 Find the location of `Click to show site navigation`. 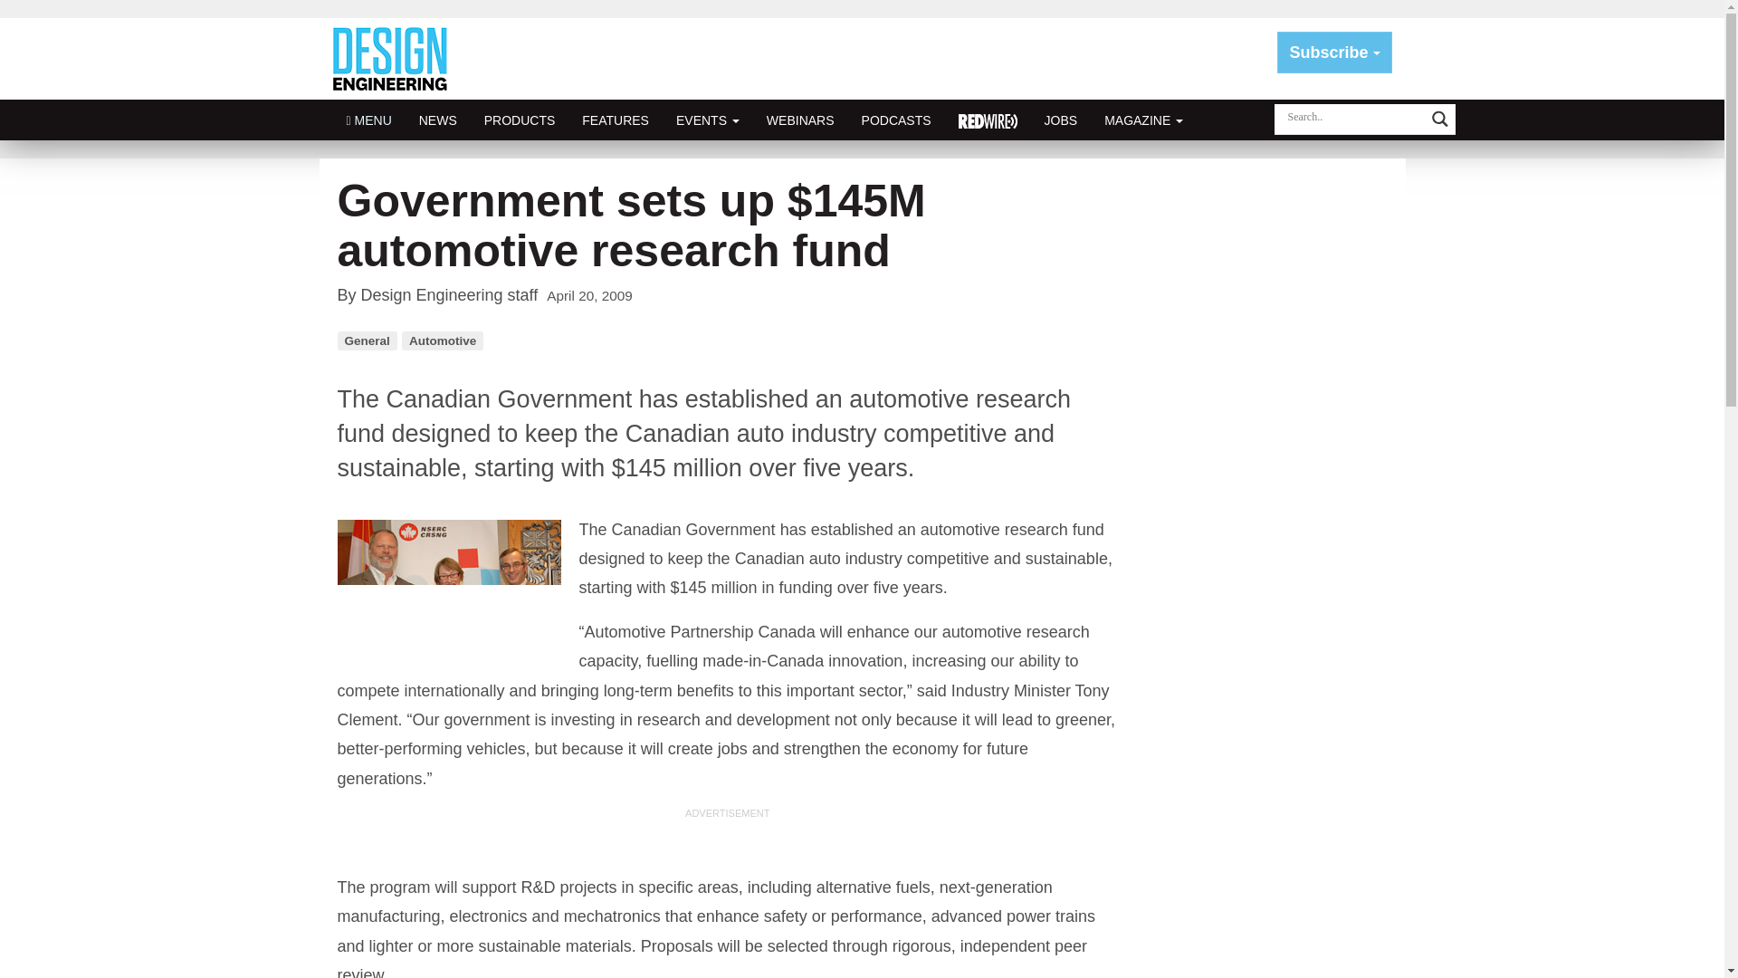

Click to show site navigation is located at coordinates (369, 120).